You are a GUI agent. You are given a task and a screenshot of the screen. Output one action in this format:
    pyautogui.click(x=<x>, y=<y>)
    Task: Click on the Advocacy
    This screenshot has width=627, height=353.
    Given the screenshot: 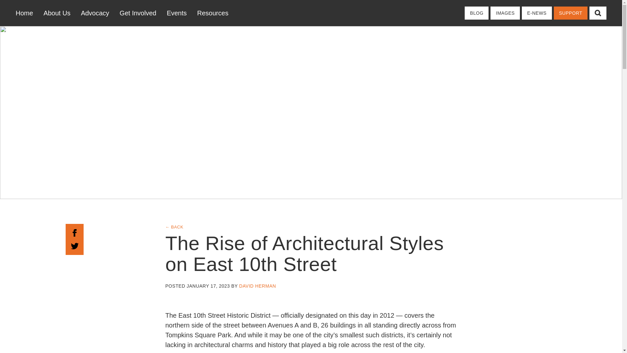 What is the action you would take?
    pyautogui.click(x=95, y=13)
    